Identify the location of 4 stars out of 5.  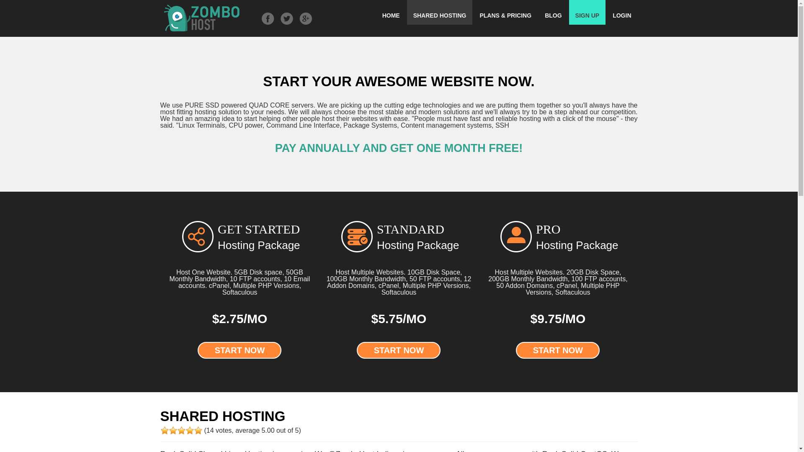
(177, 430).